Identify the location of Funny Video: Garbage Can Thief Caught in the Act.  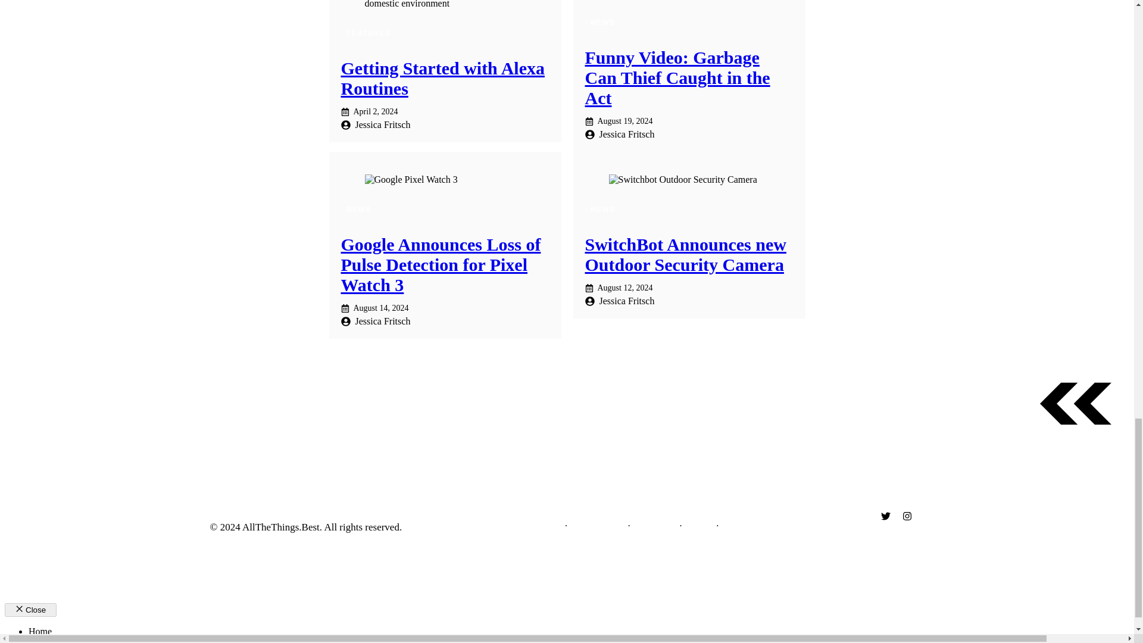
(676, 77).